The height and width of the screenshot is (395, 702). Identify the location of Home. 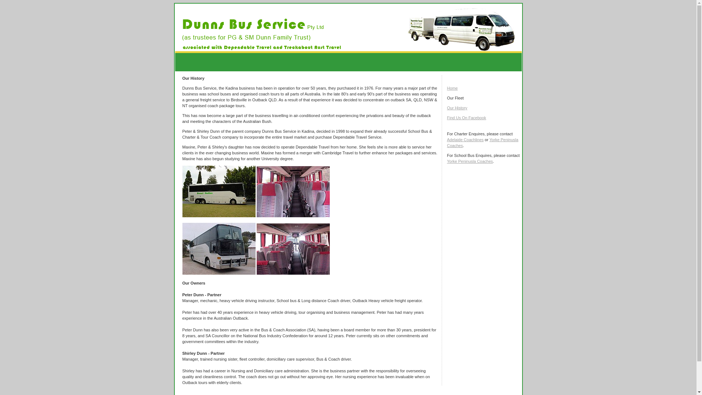
(452, 88).